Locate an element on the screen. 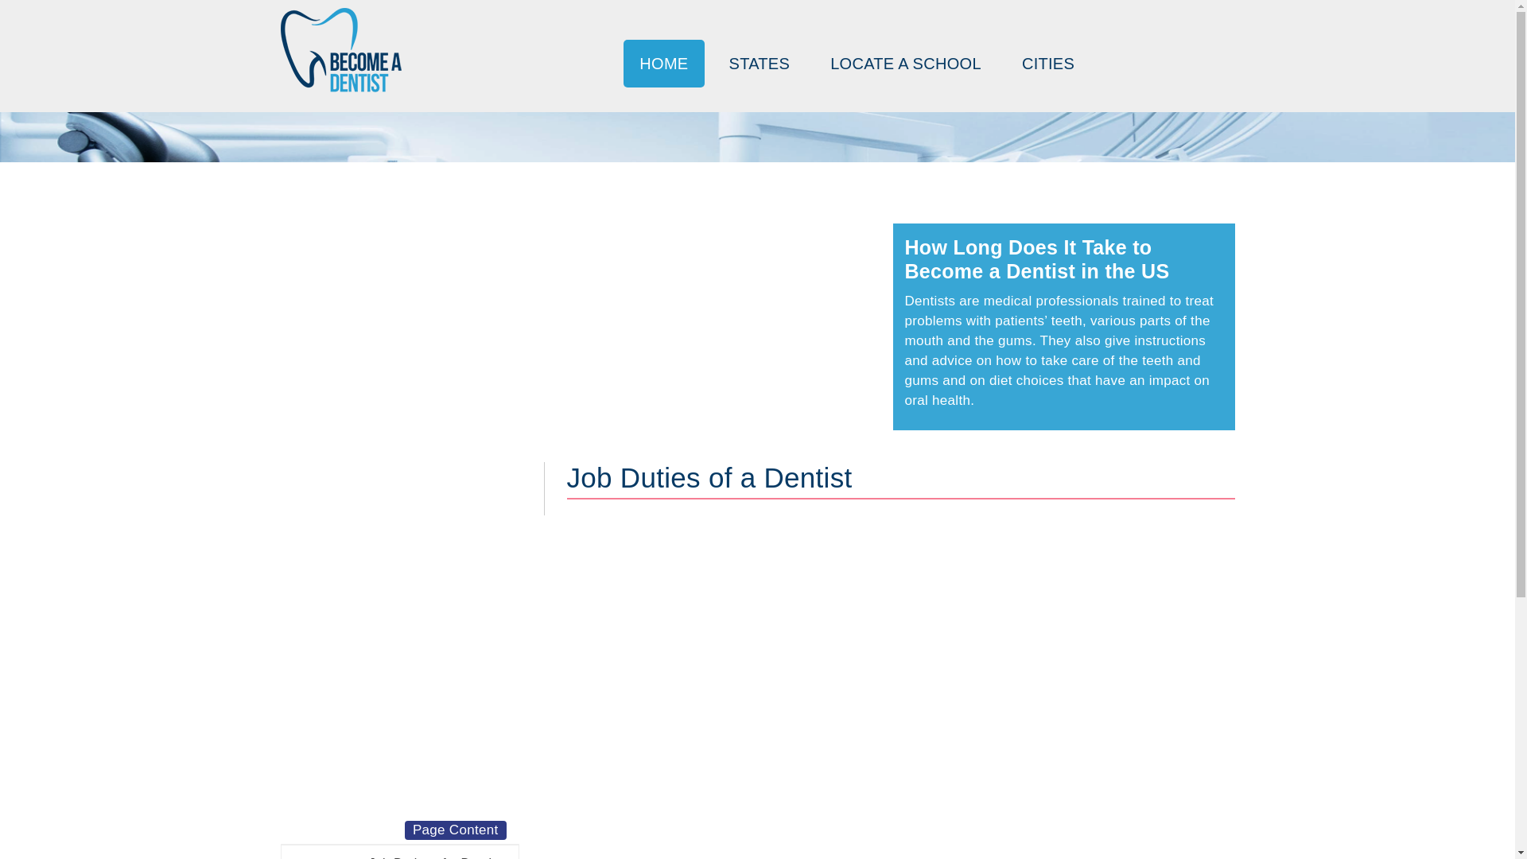 Image resolution: width=1527 pixels, height=859 pixels. How Long Does It Take To Become A Dentist is located at coordinates (340, 49).